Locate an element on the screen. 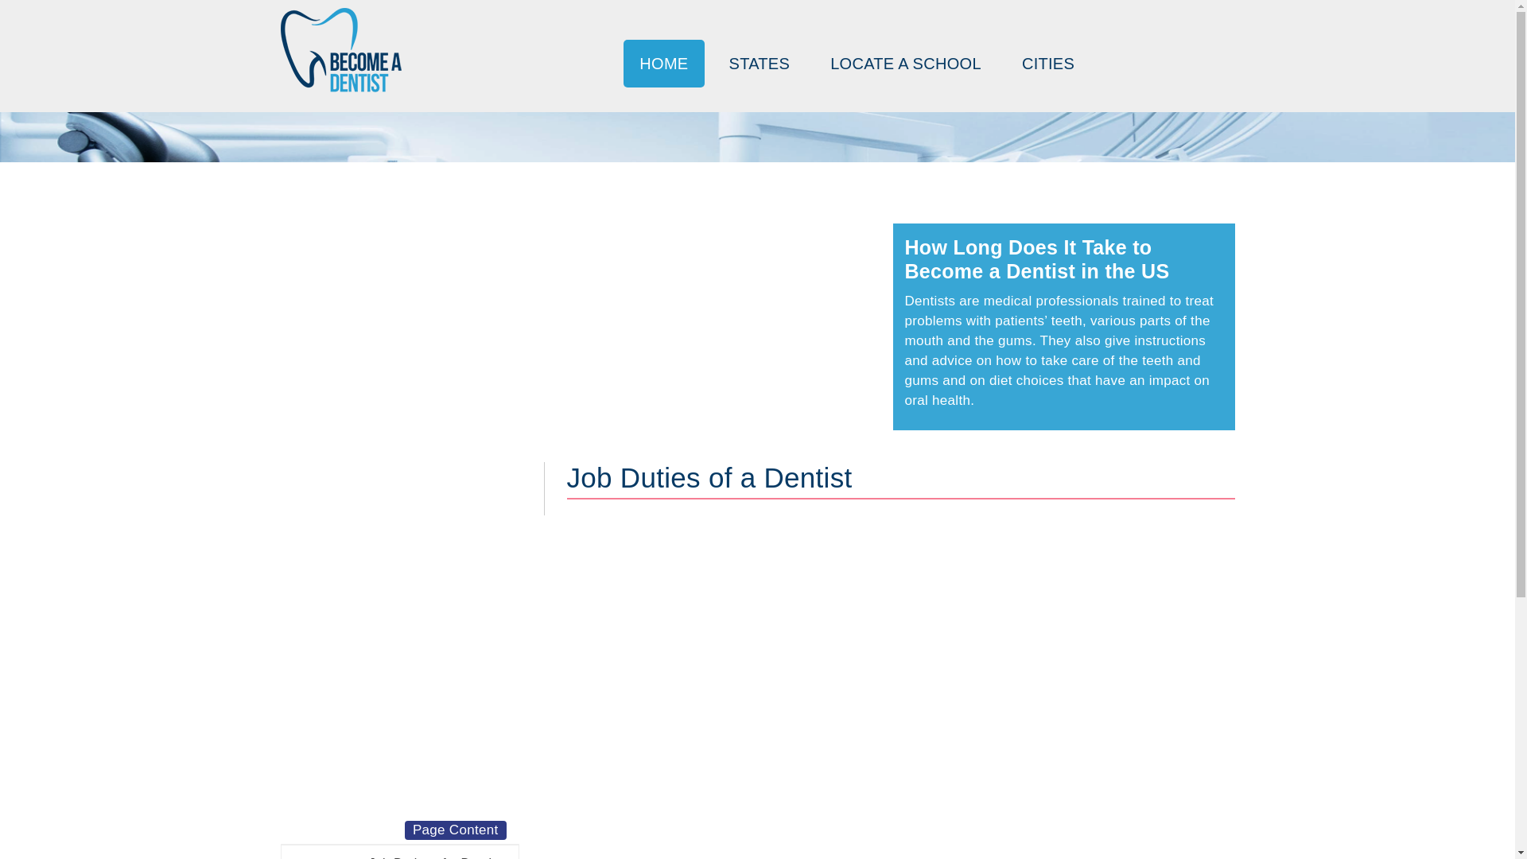 Image resolution: width=1527 pixels, height=859 pixels. How Long Does It Take To Become A Dentist is located at coordinates (340, 49).